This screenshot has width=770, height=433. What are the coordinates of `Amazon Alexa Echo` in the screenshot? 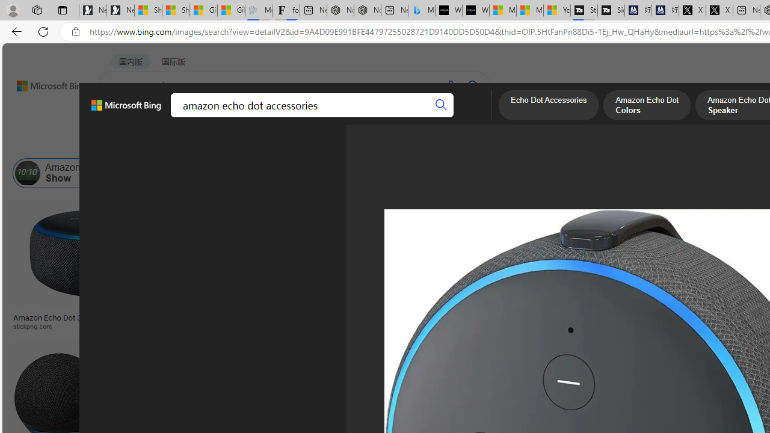 It's located at (170, 173).